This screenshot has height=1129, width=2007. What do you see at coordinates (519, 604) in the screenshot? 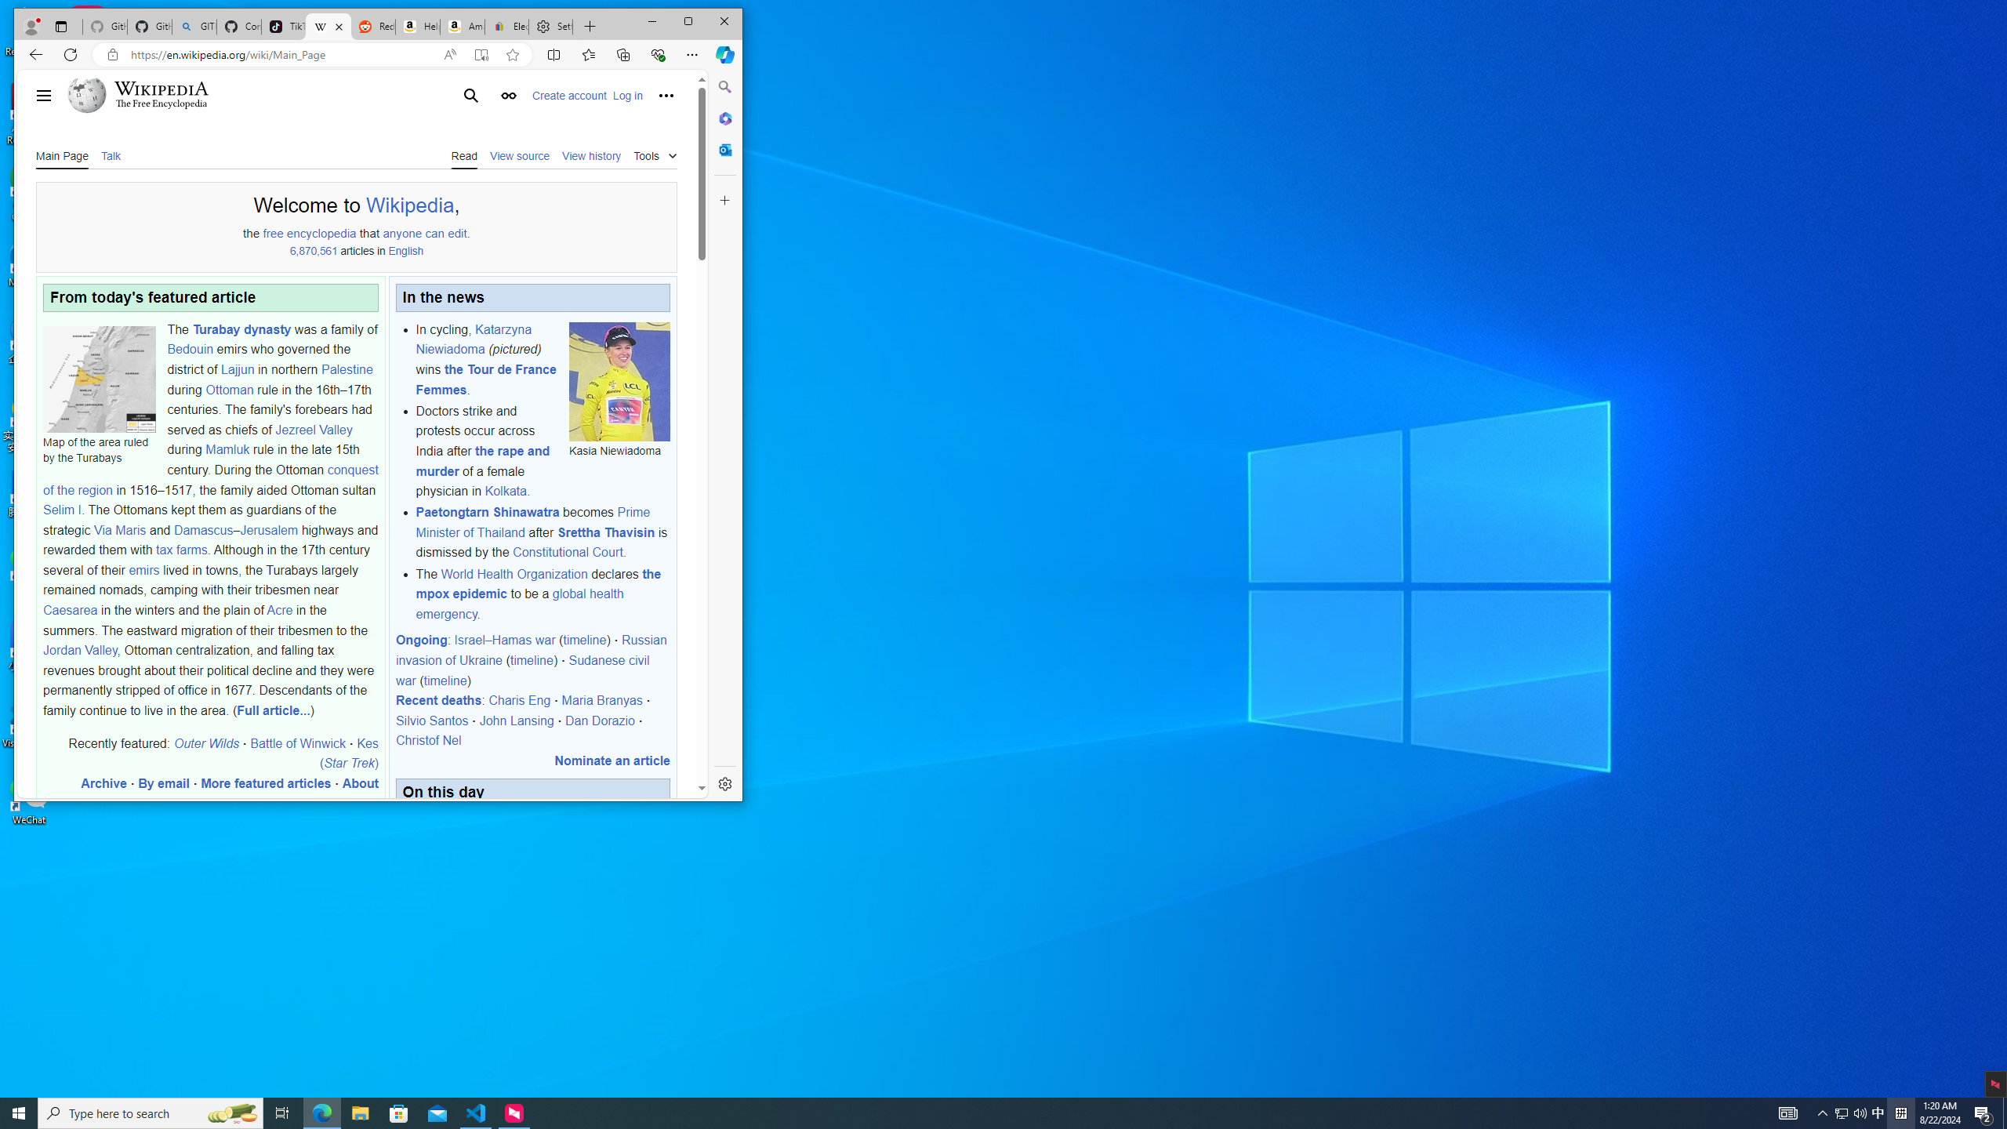
I see `global health emergency` at bounding box center [519, 604].